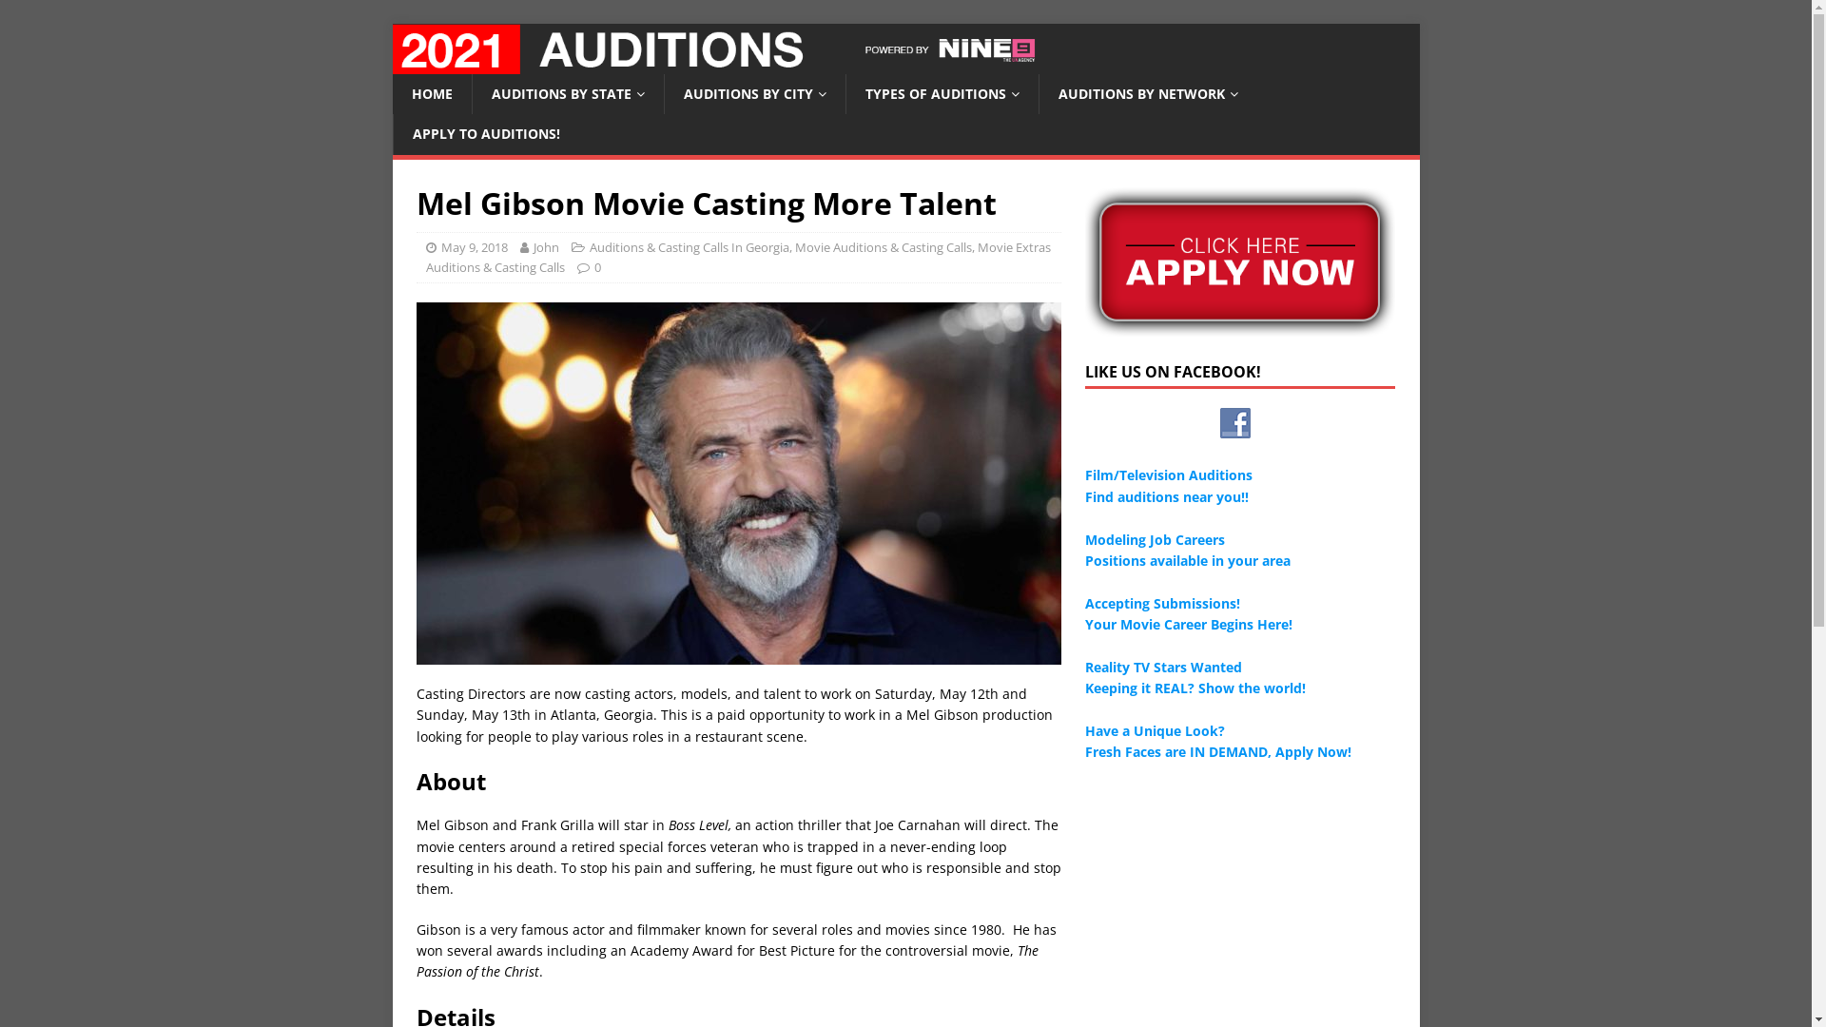 The width and height of the screenshot is (1826, 1027). Describe the element at coordinates (568, 93) in the screenshot. I see `AUDITIONS BY STATE` at that location.